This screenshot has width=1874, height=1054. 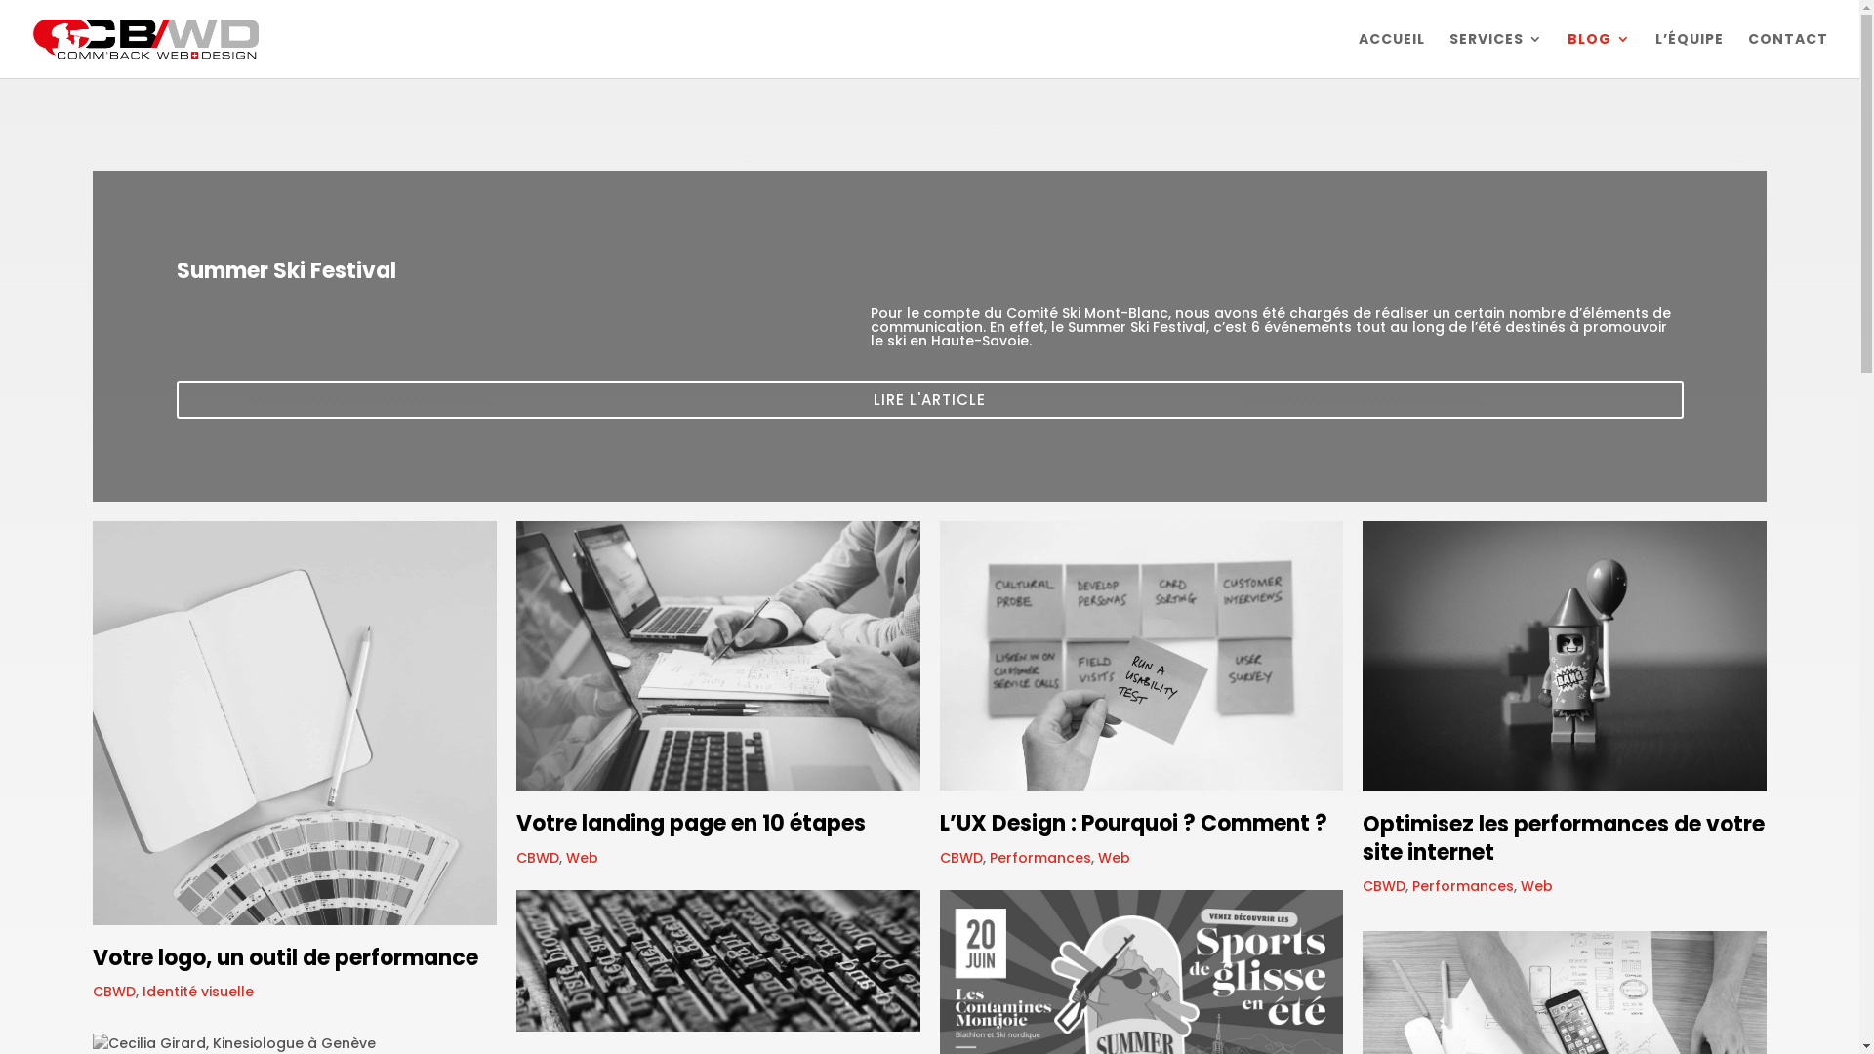 What do you see at coordinates (1788, 55) in the screenshot?
I see `CONTACT` at bounding box center [1788, 55].